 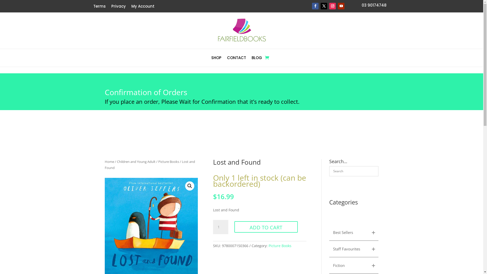 What do you see at coordinates (333, 6) in the screenshot?
I see `Follow on Instagram` at bounding box center [333, 6].